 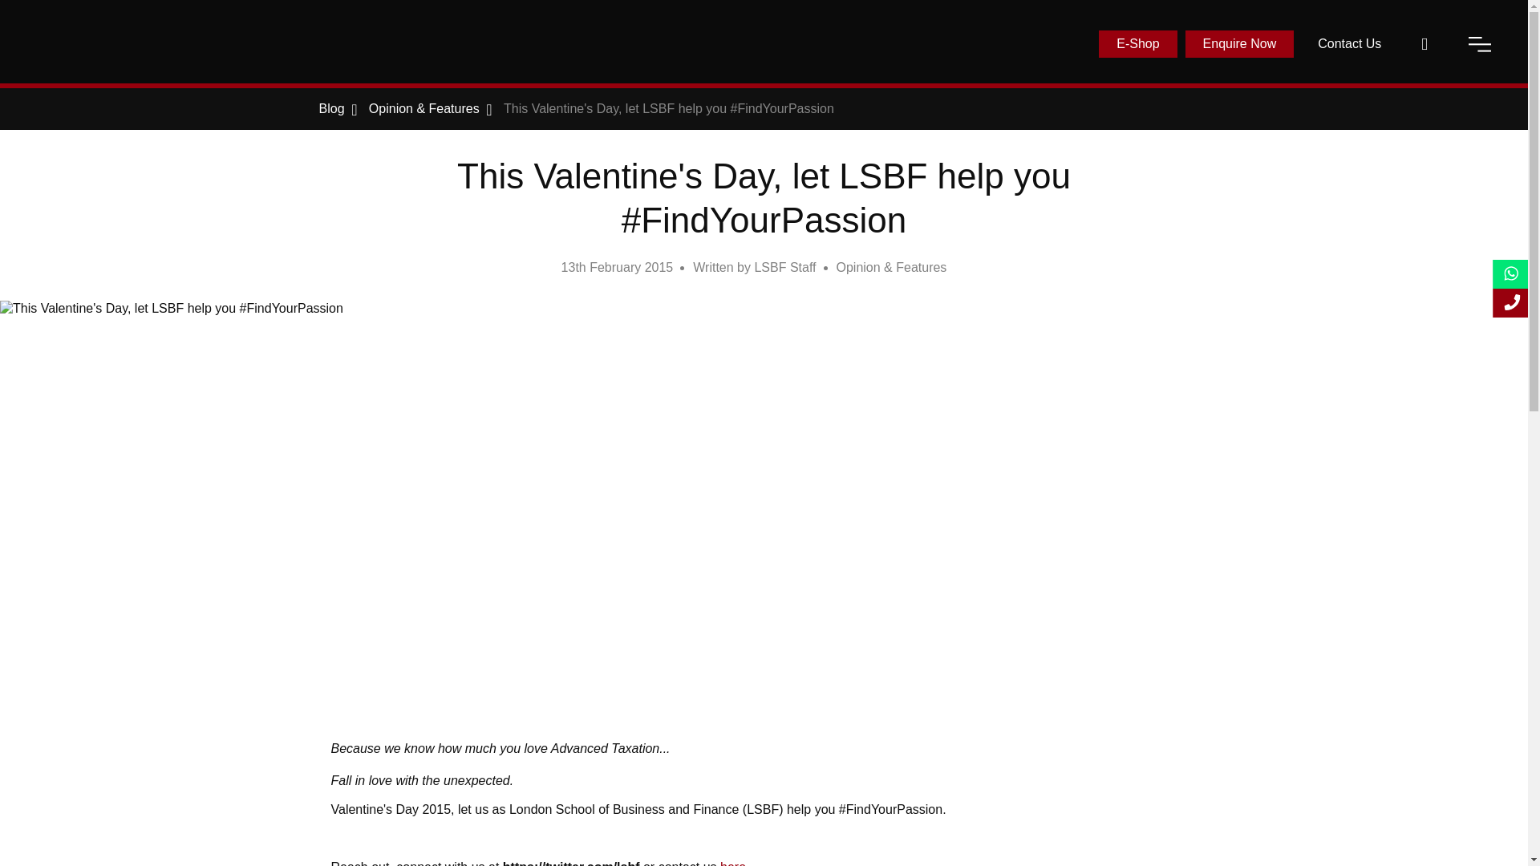 What do you see at coordinates (1240, 43) in the screenshot?
I see `Enquire Now` at bounding box center [1240, 43].